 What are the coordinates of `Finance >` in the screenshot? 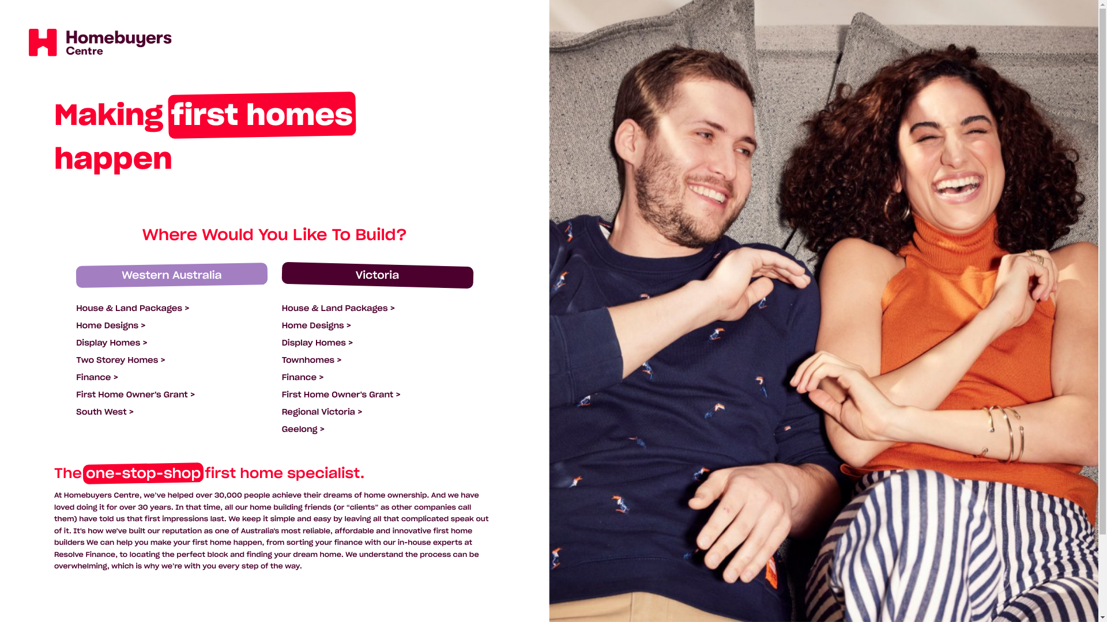 It's located at (97, 377).